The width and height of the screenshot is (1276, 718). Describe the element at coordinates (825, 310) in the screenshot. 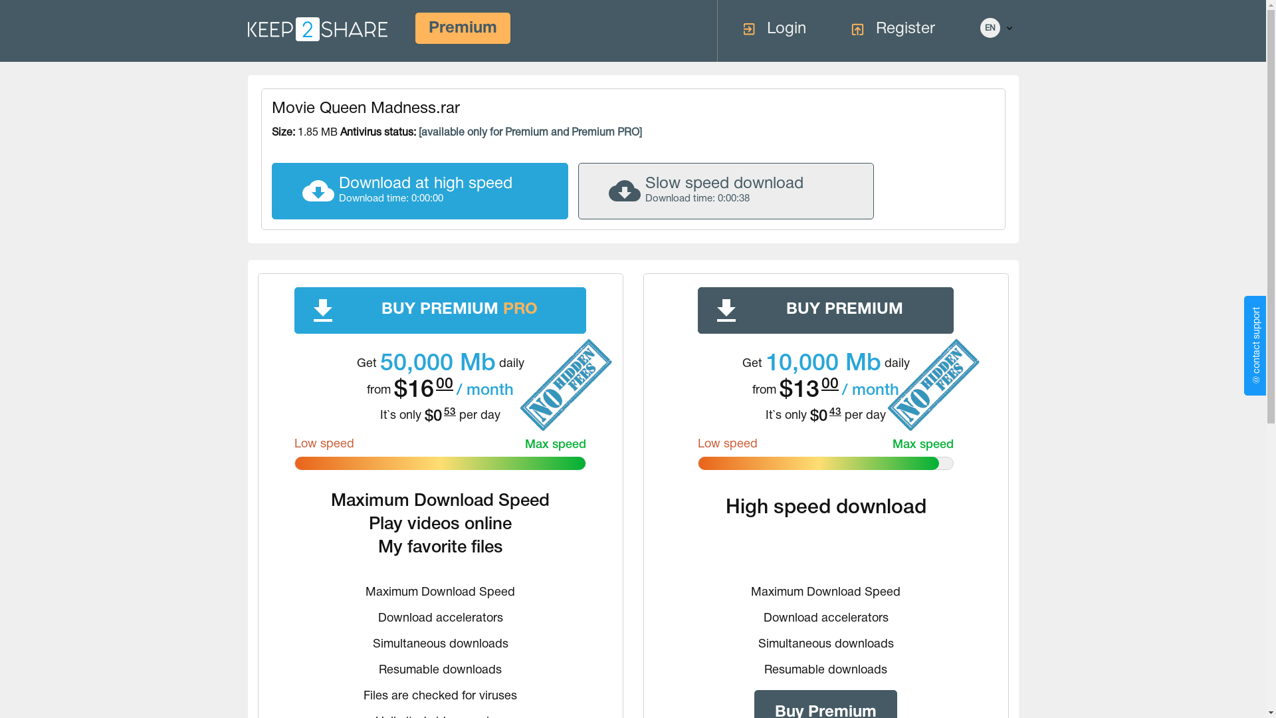

I see `BUY PREMIUM` at that location.